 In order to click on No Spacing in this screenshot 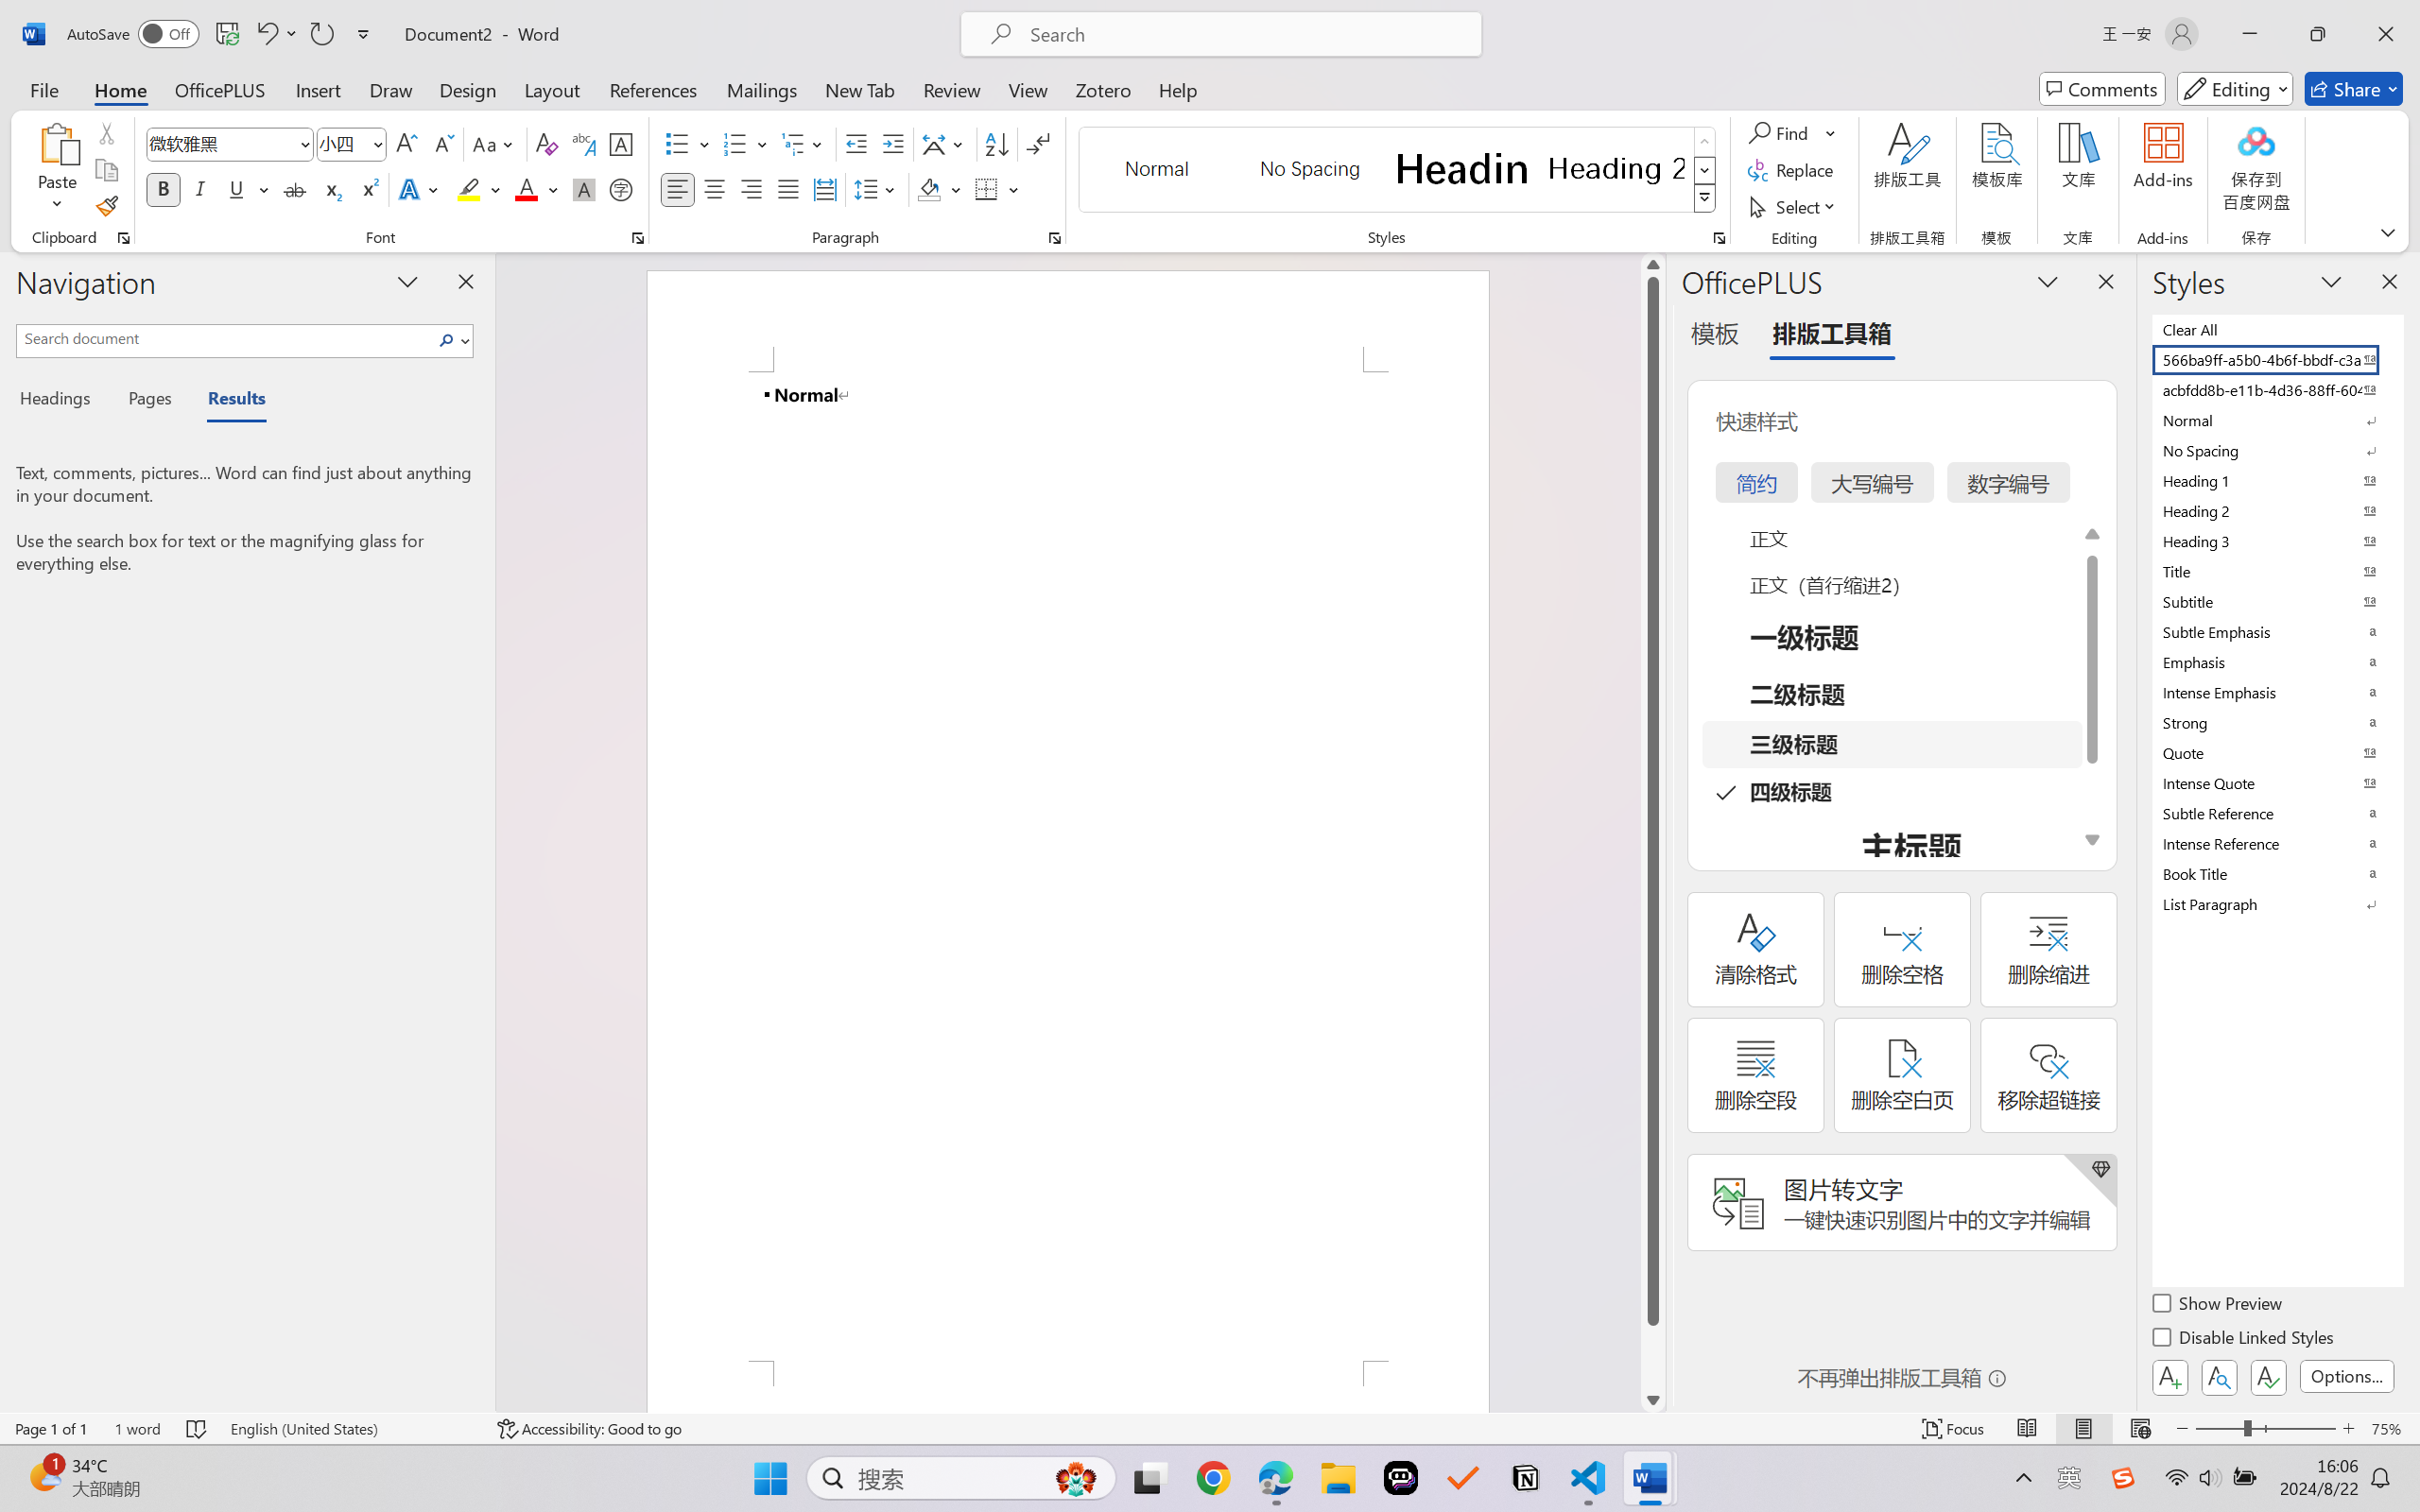, I will do `click(2276, 450)`.